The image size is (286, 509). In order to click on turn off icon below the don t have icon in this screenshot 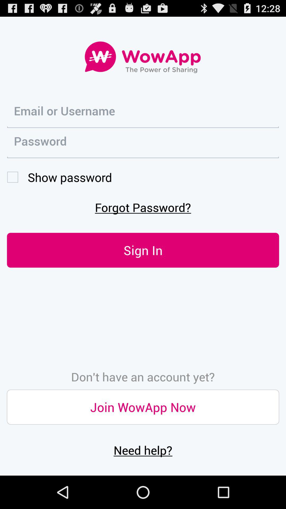, I will do `click(143, 407)`.